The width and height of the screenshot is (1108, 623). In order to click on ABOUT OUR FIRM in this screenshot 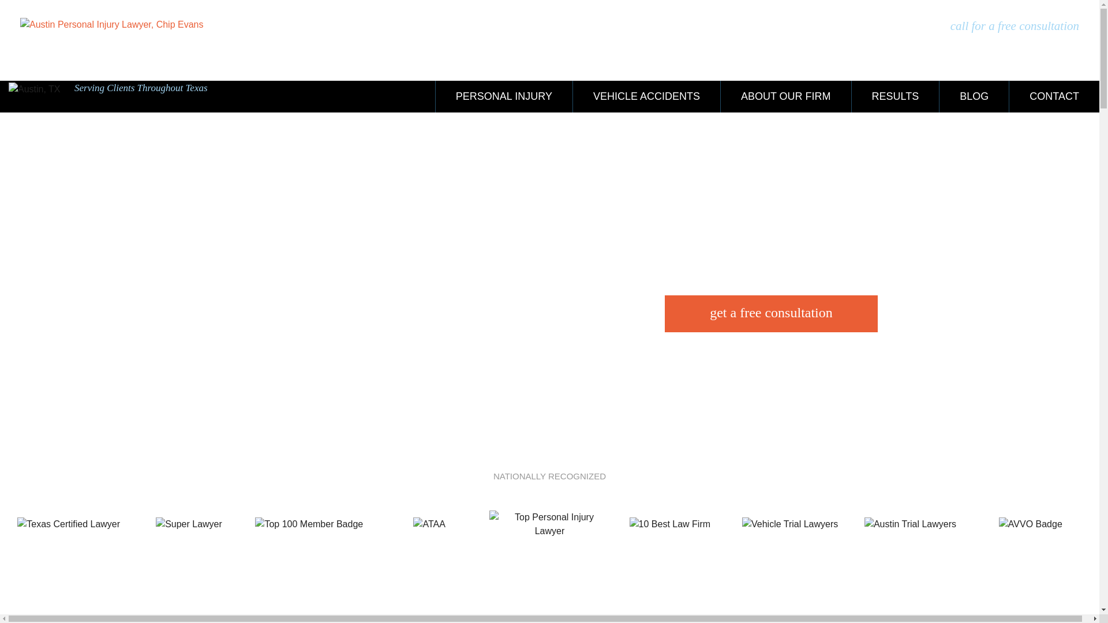, I will do `click(785, 97)`.